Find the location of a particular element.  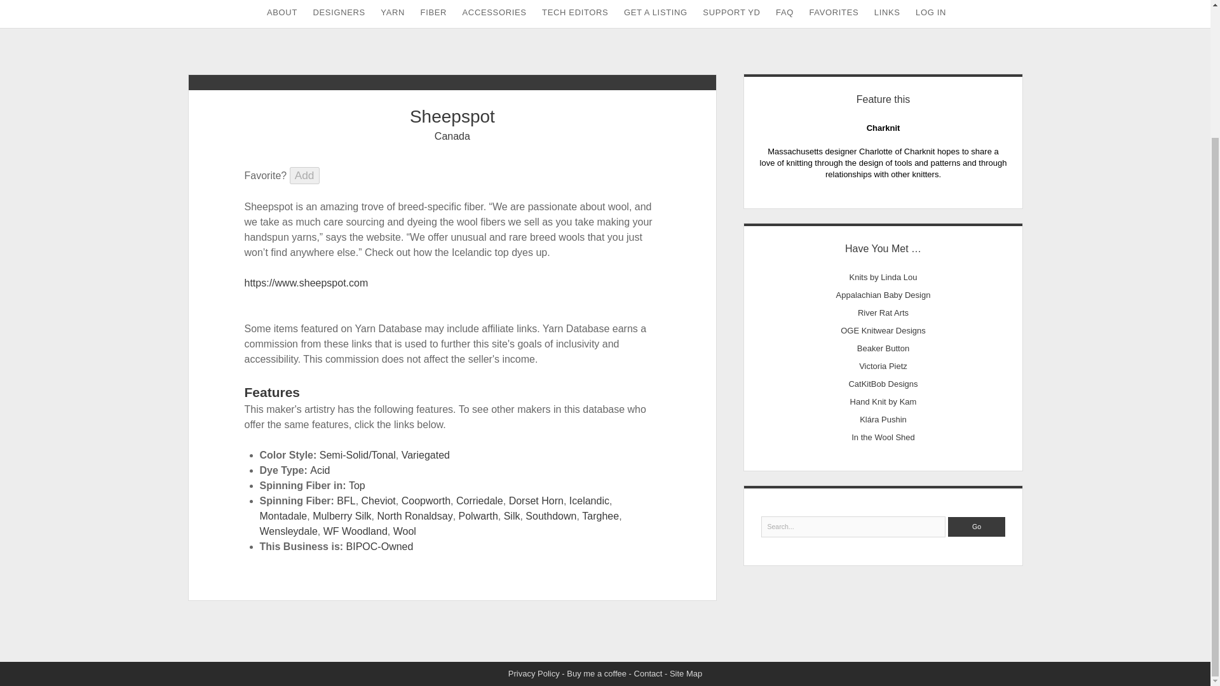

Polwarth is located at coordinates (478, 516).